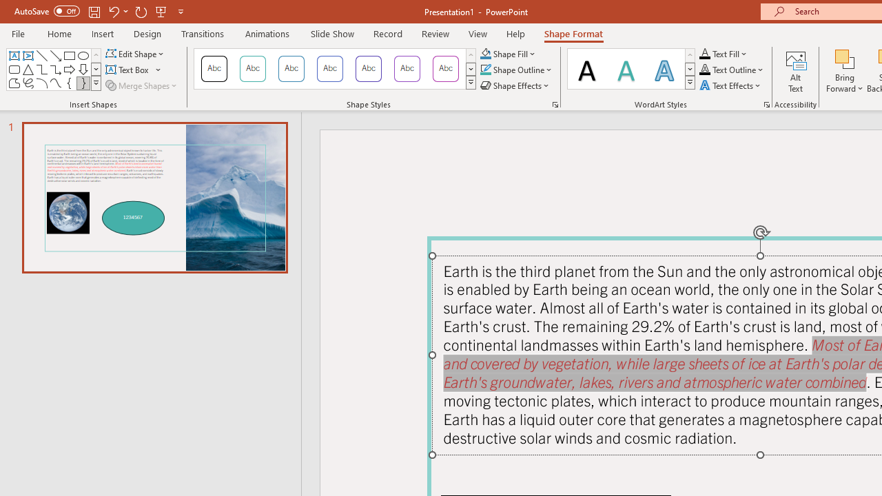 This screenshot has width=882, height=496. I want to click on Connector: Elbow, so click(41, 69).